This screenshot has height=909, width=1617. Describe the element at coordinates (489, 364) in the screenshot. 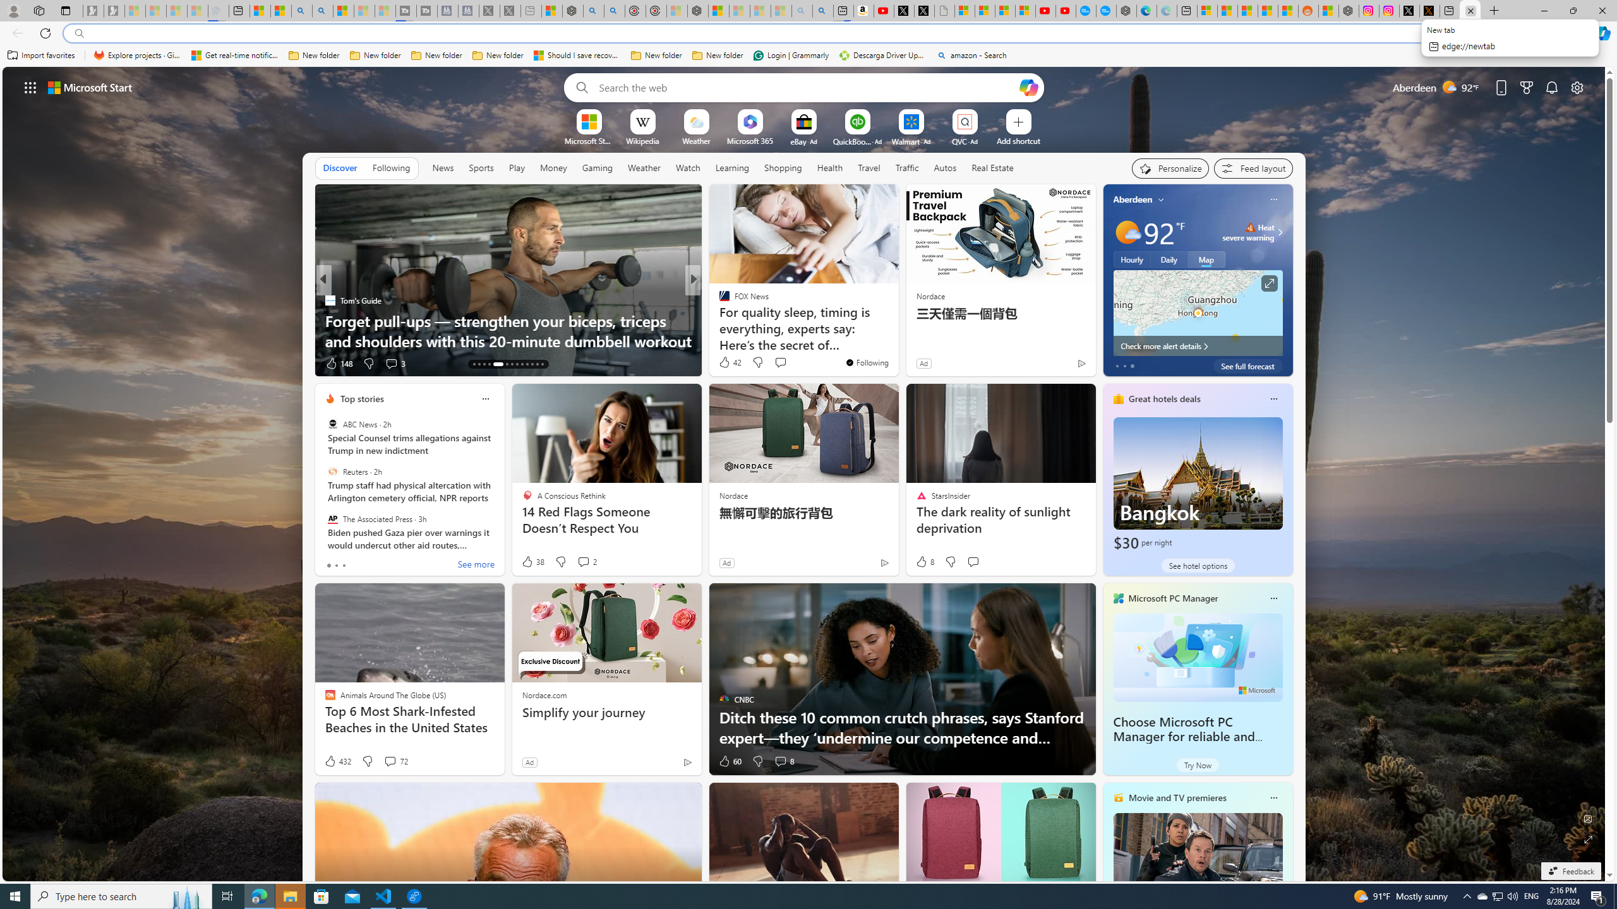

I see `AutomationID: tab-16` at that location.